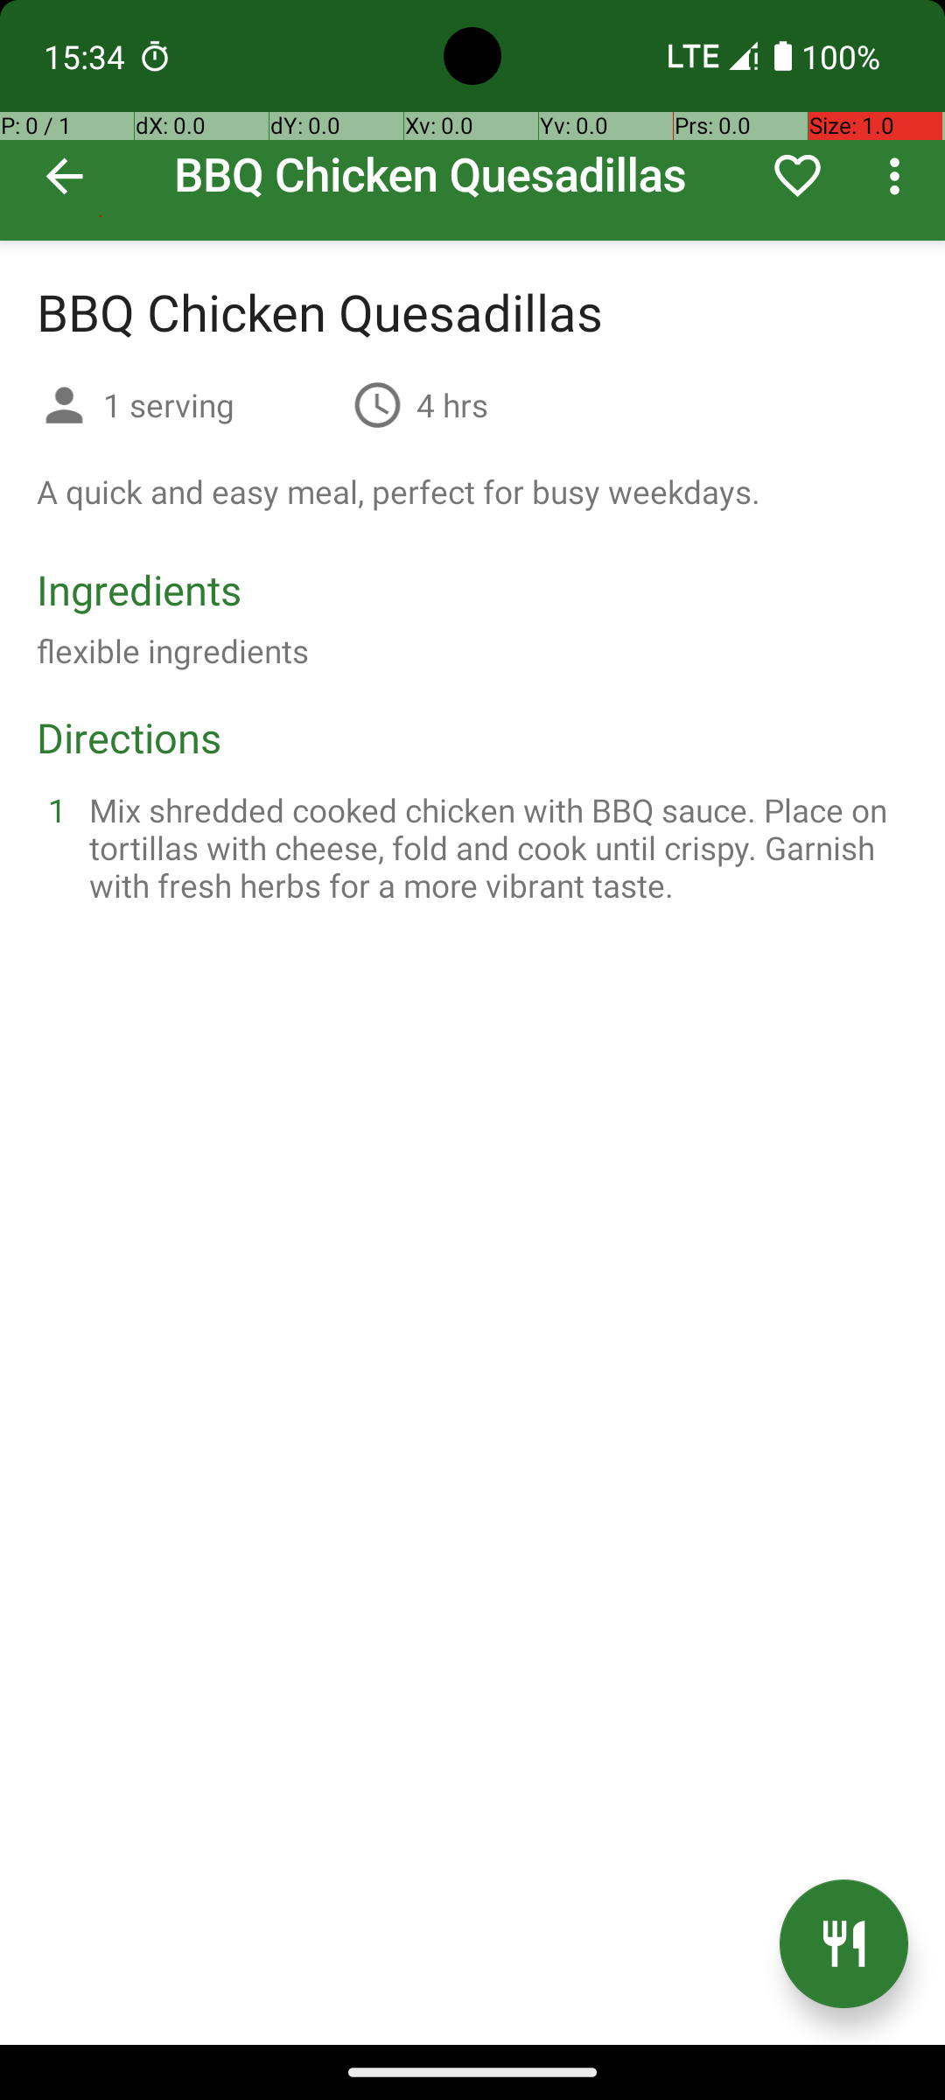  I want to click on Mix shredded cooked chicken with BBQ sauce. Place on tortillas with cheese, fold and cook until crispy. Garnish with fresh herbs for a more vibrant taste., so click(493, 847).